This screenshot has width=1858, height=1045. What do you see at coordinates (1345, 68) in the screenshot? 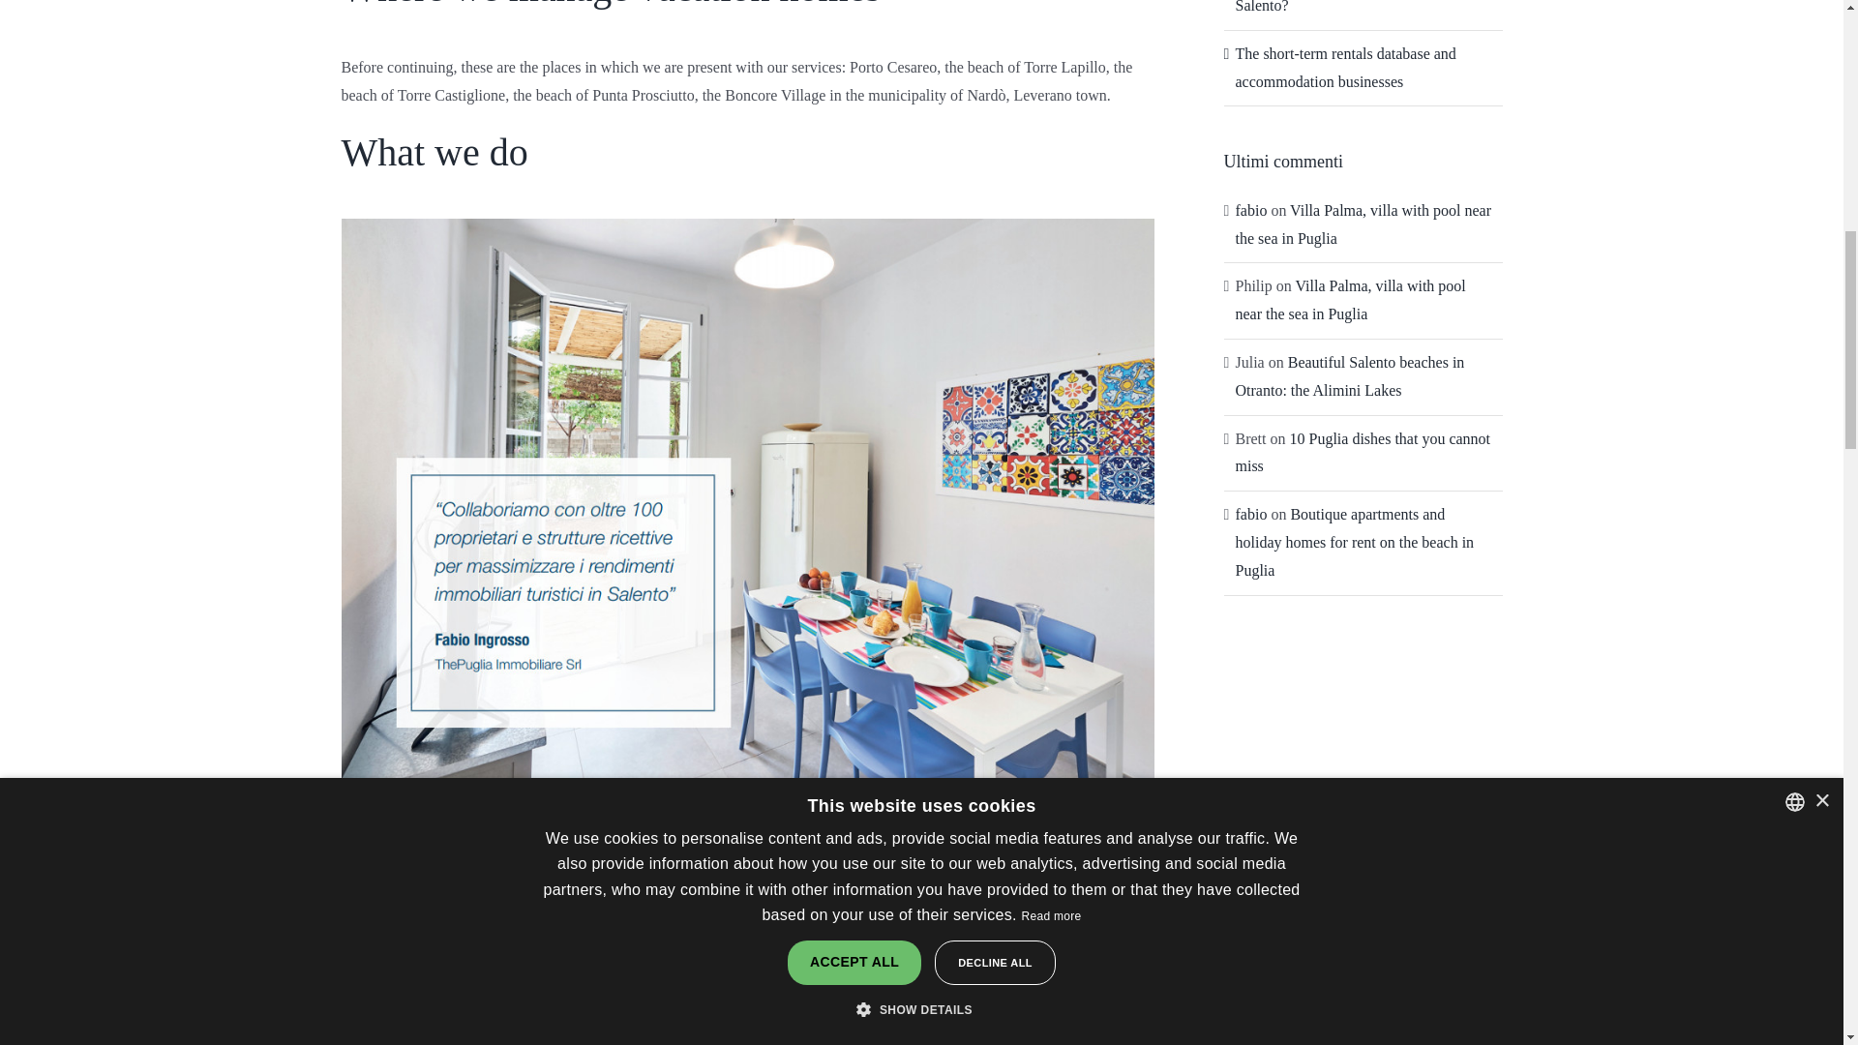
I see `The short-term rentals database and accommodation businesses` at bounding box center [1345, 68].